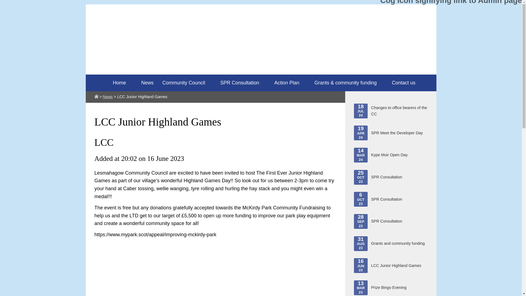 The height and width of the screenshot is (296, 526). Describe the element at coordinates (391, 243) in the screenshot. I see `Skip to Main Content` at that location.